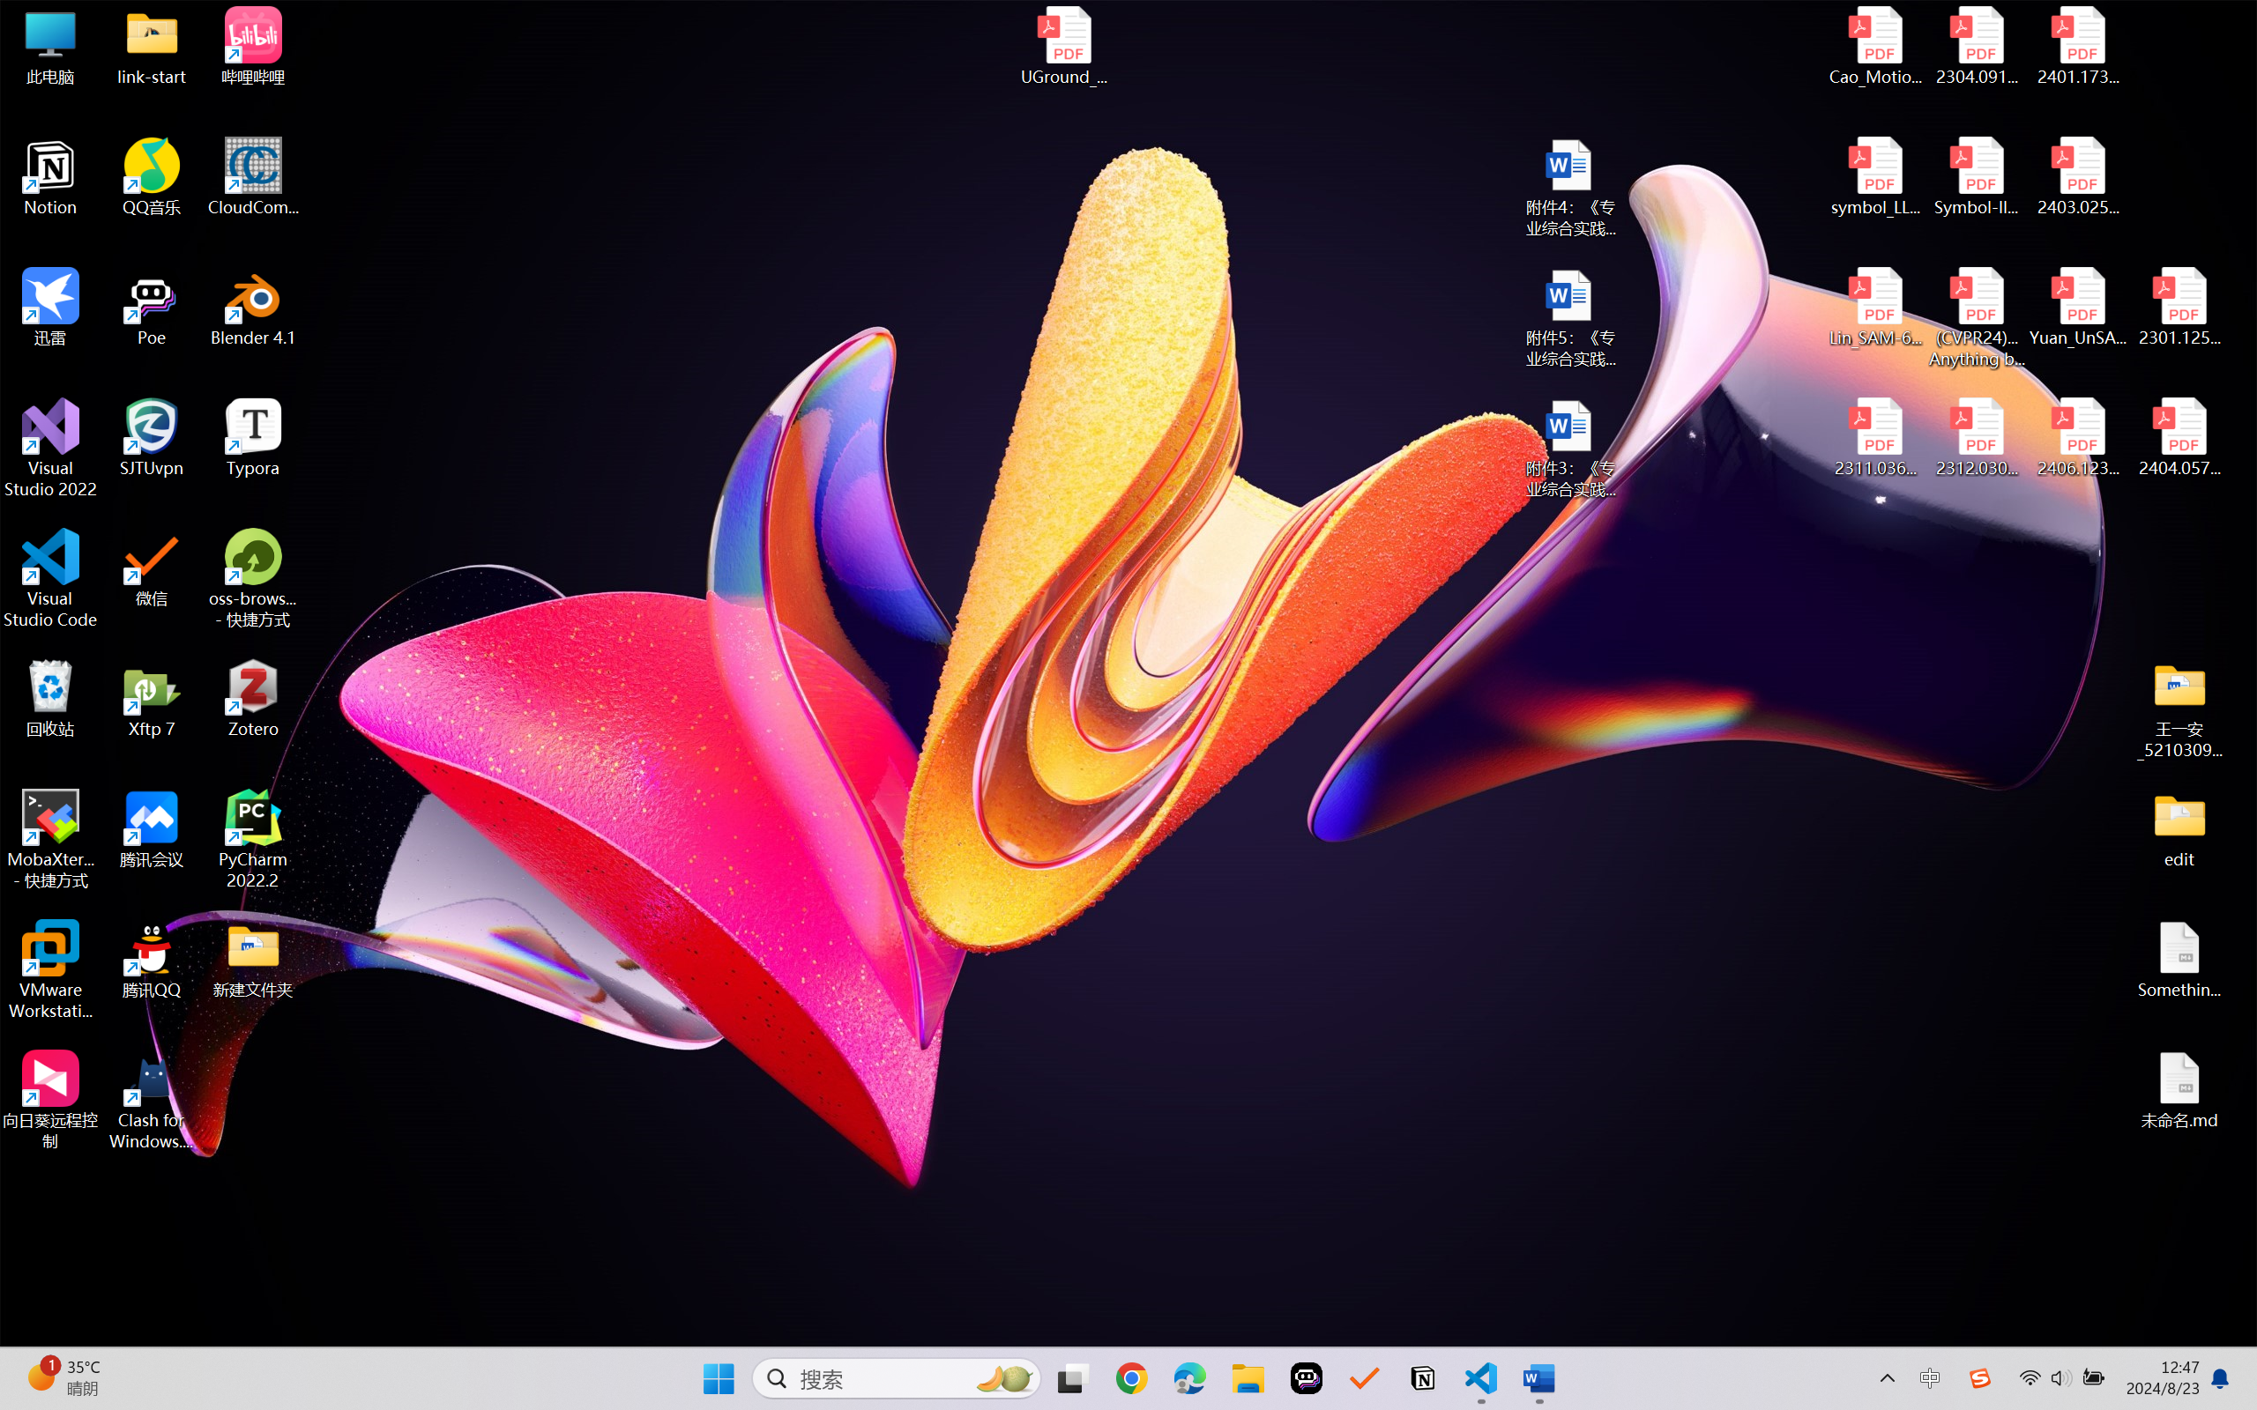  Describe the element at coordinates (2077, 177) in the screenshot. I see `2403.02502v1.pdf` at that location.